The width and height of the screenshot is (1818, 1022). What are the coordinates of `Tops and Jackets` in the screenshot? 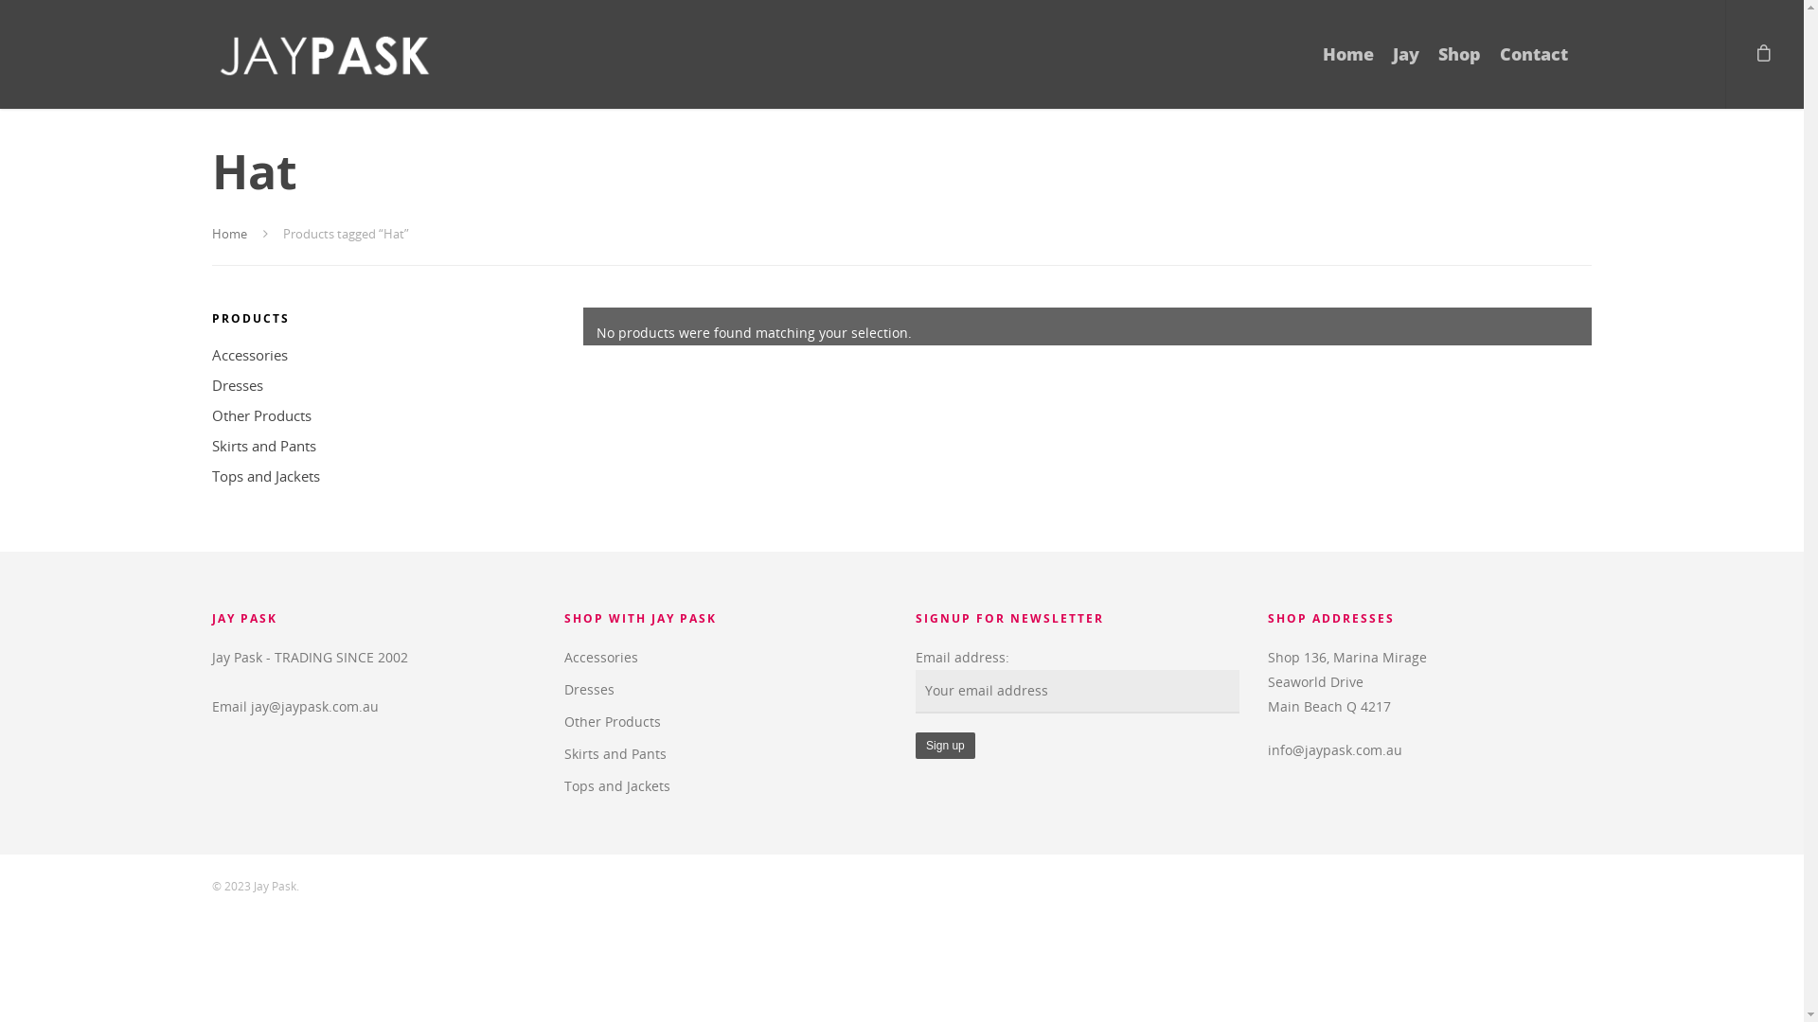 It's located at (726, 786).